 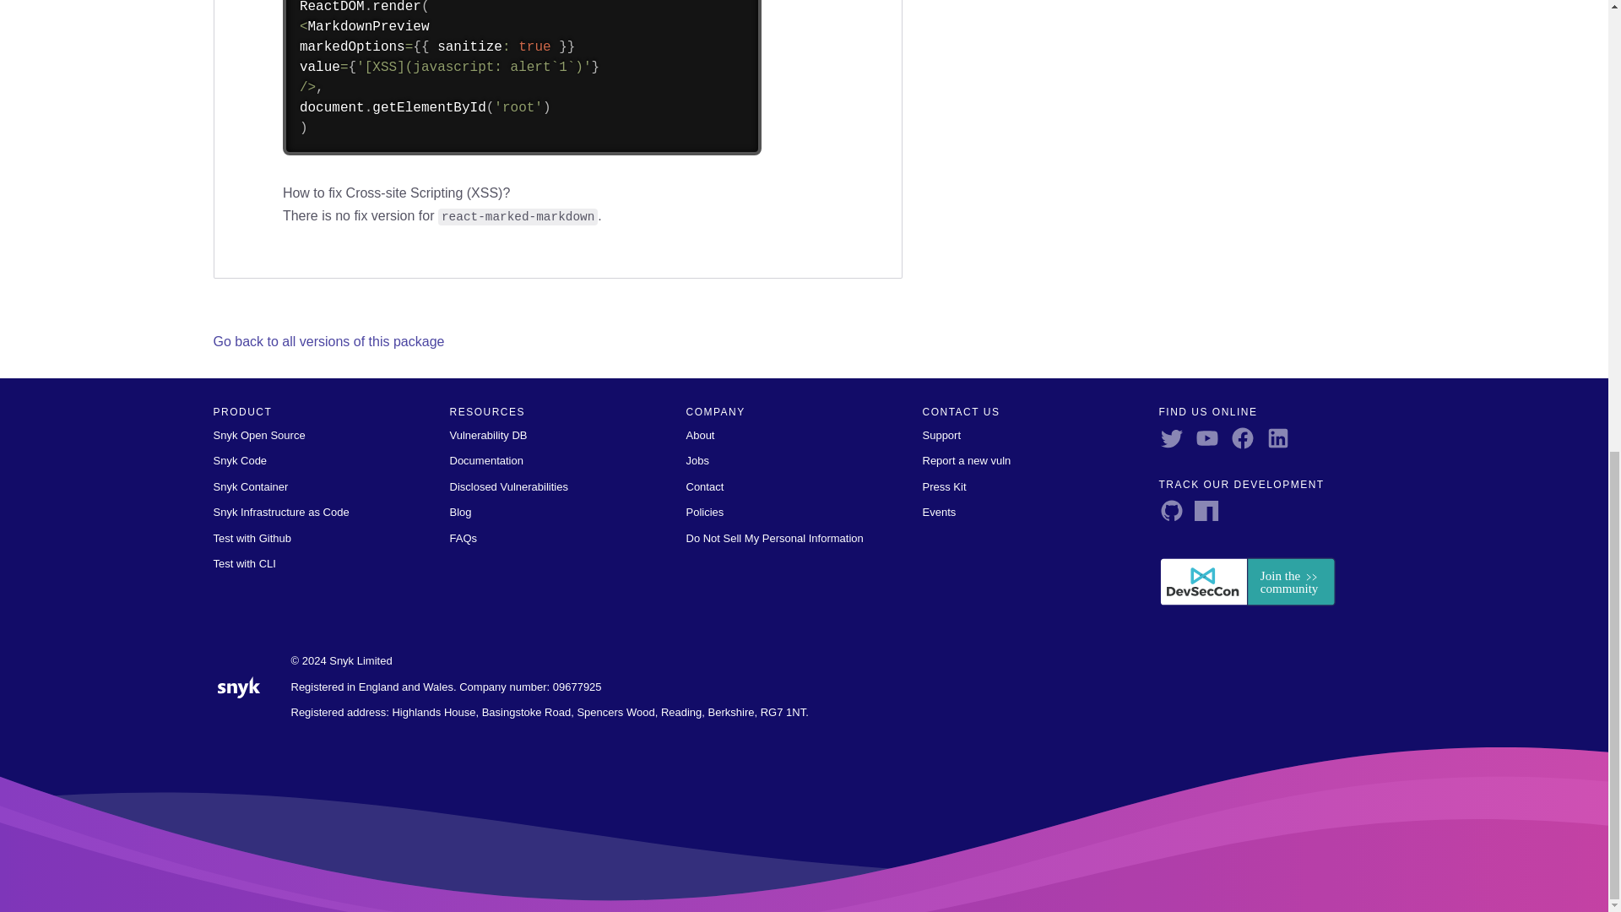 I want to click on Documentation, so click(x=485, y=459).